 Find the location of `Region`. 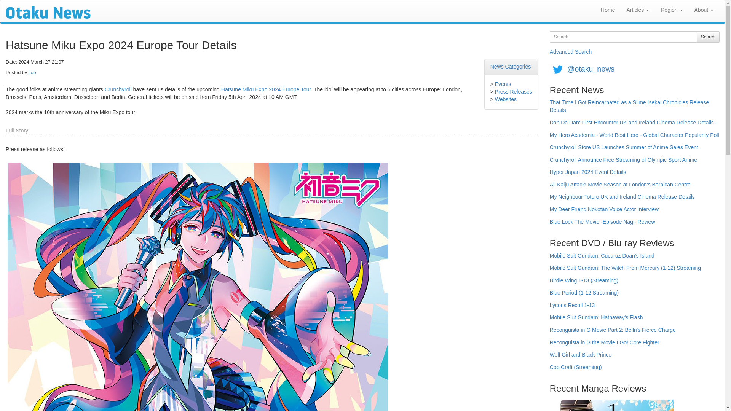

Region is located at coordinates (672, 10).